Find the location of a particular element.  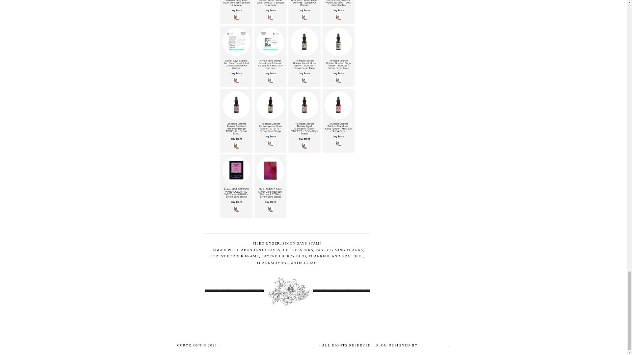

LAYERED BERRY BIRD is located at coordinates (284, 256).